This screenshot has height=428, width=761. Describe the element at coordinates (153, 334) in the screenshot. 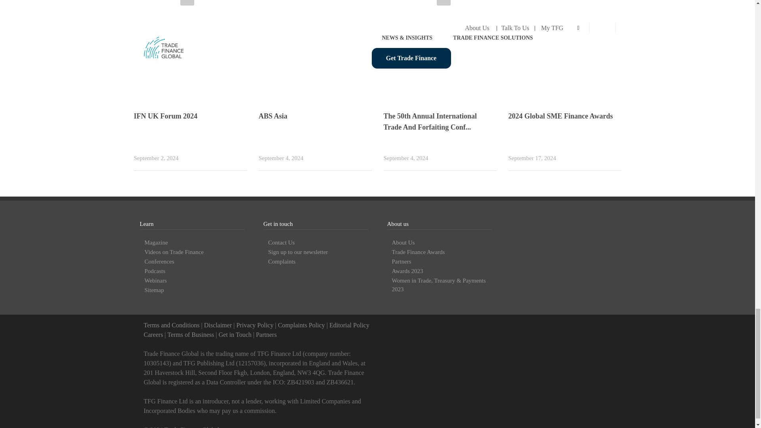

I see `Trade Finance Jobs` at that location.